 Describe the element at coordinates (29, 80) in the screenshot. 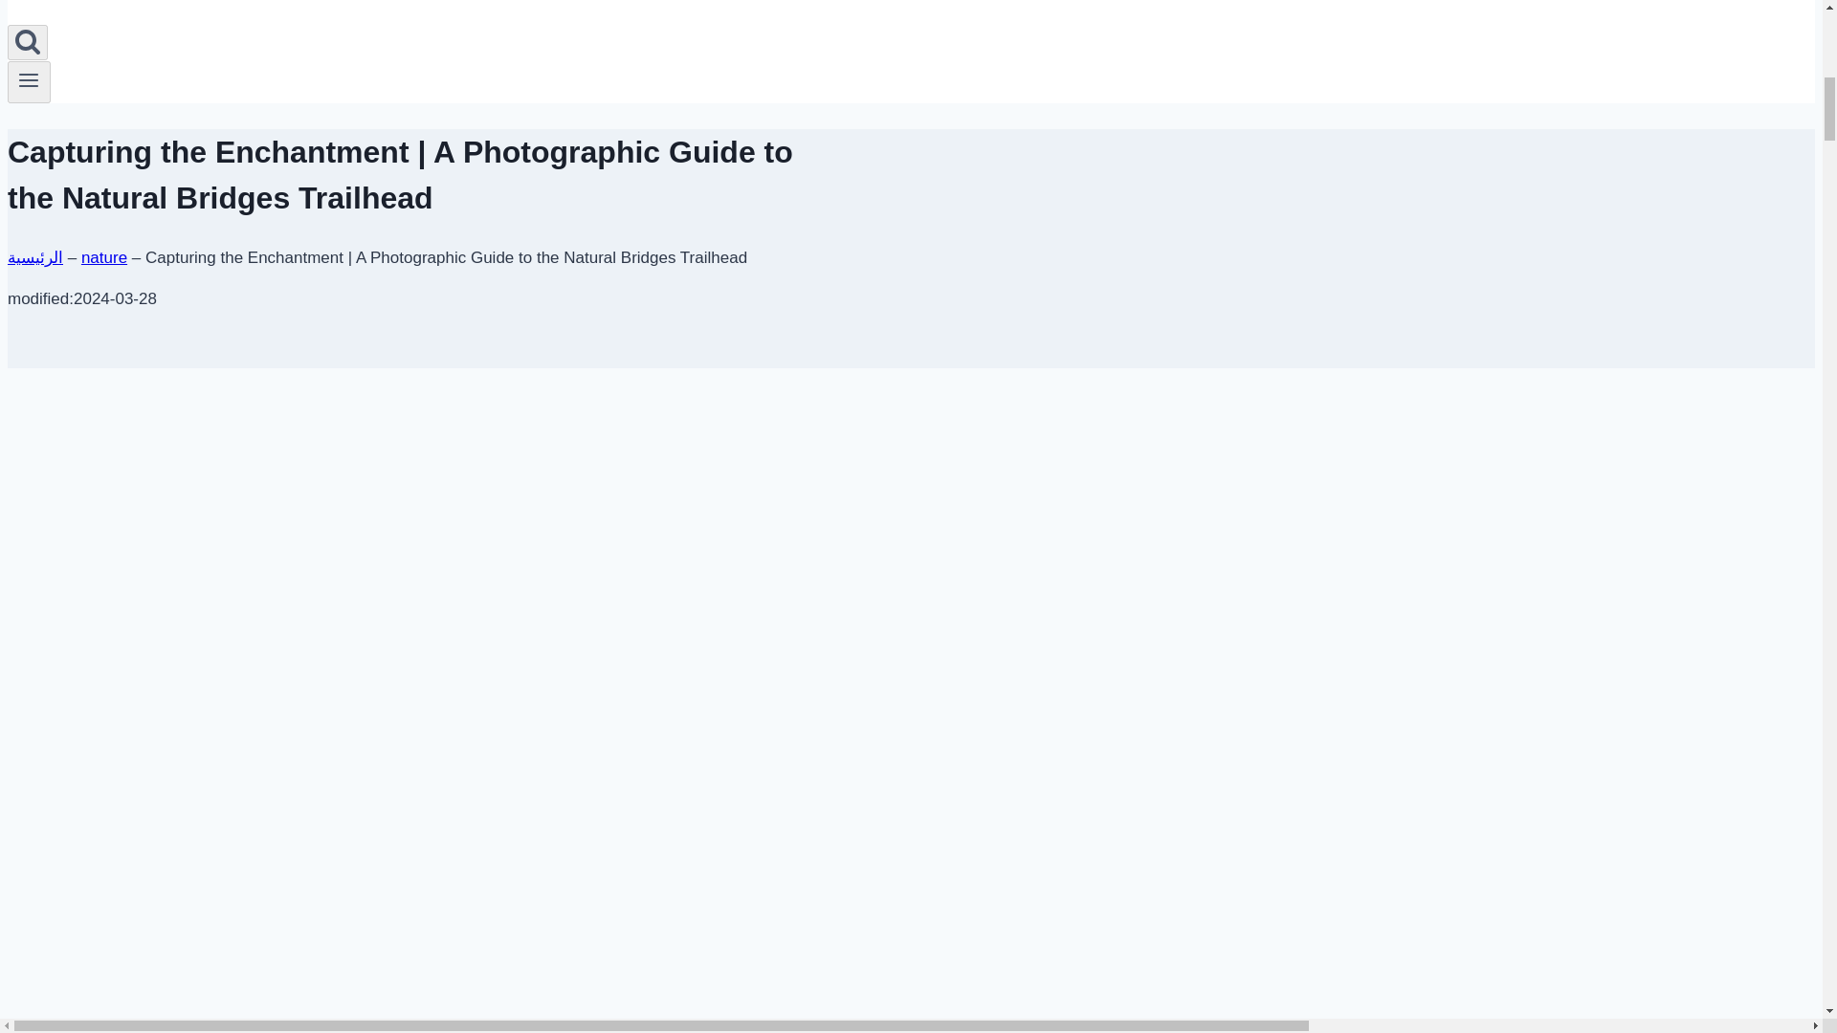

I see `Toggle Menu` at that location.